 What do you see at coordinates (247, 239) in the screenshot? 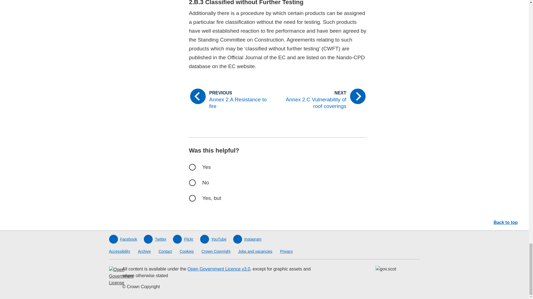
I see `Instagram` at bounding box center [247, 239].